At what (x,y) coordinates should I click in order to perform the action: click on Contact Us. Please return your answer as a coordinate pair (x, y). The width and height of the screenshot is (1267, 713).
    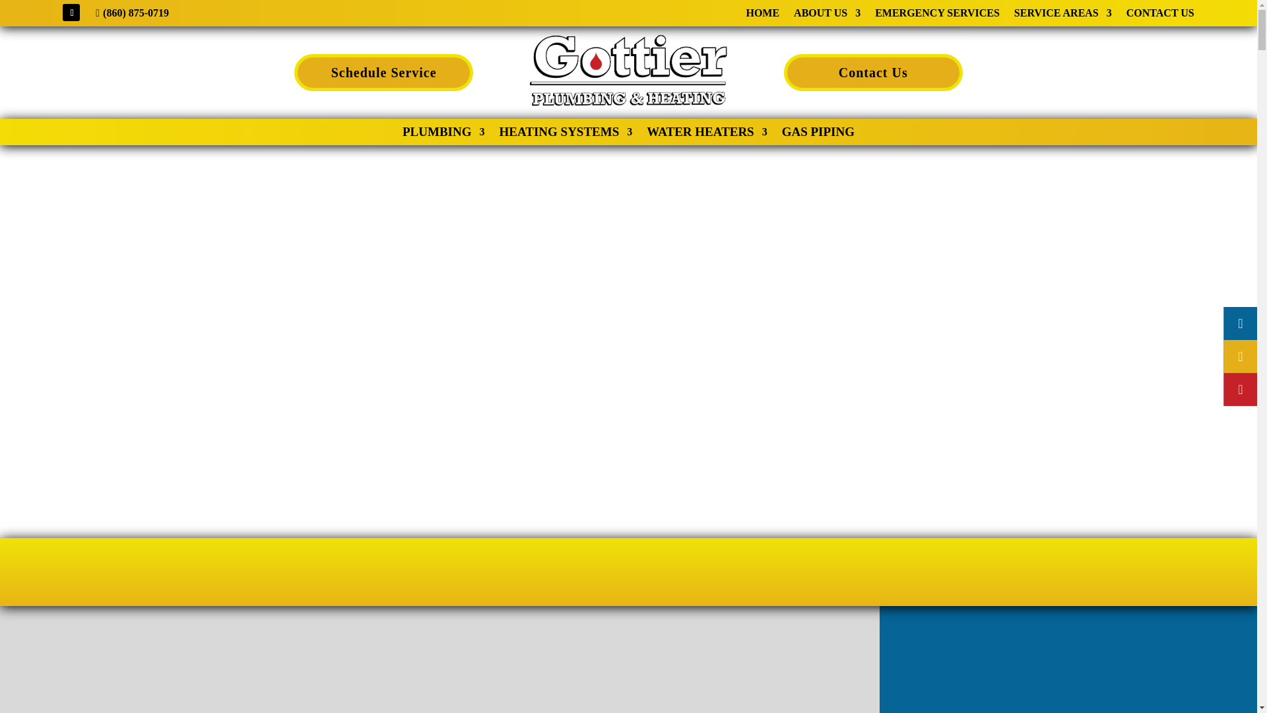
    Looking at the image, I should click on (874, 73).